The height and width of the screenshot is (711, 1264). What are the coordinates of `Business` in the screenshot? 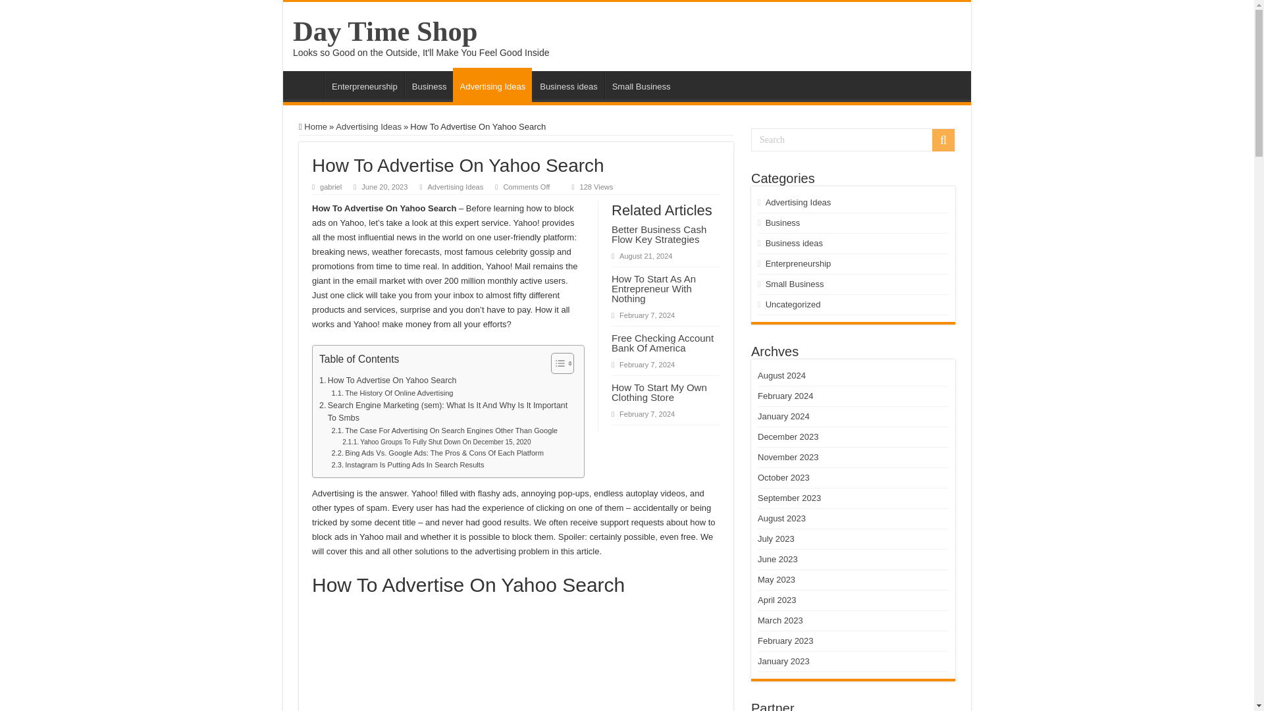 It's located at (783, 223).